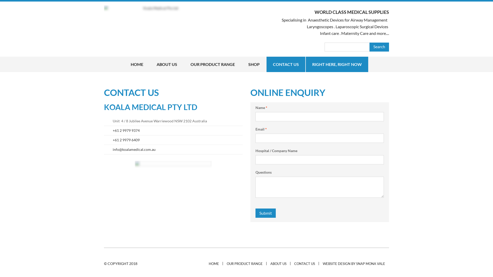 The width and height of the screenshot is (493, 277). I want to click on HOME, so click(214, 264).